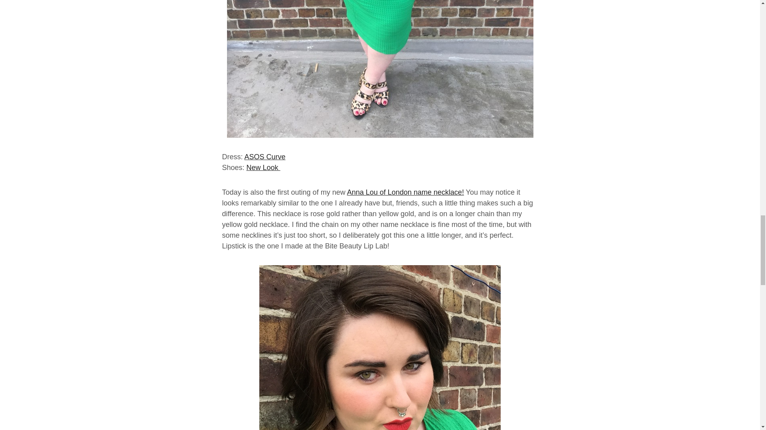  Describe the element at coordinates (265, 157) in the screenshot. I see `ASOS Curve` at that location.